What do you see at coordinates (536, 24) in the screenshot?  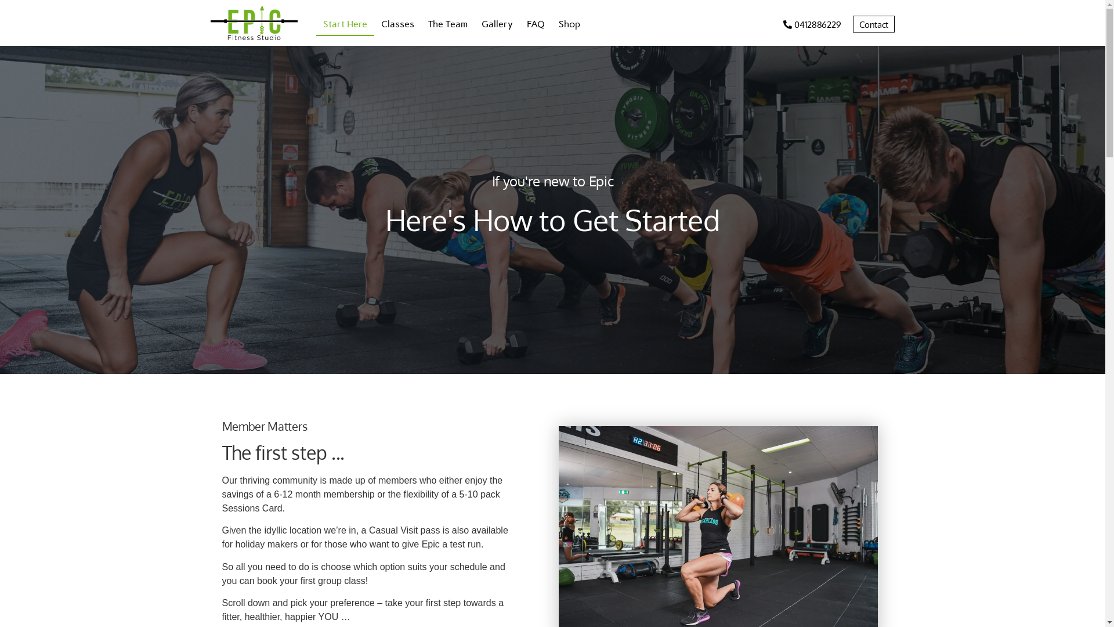 I see `FAQ` at bounding box center [536, 24].